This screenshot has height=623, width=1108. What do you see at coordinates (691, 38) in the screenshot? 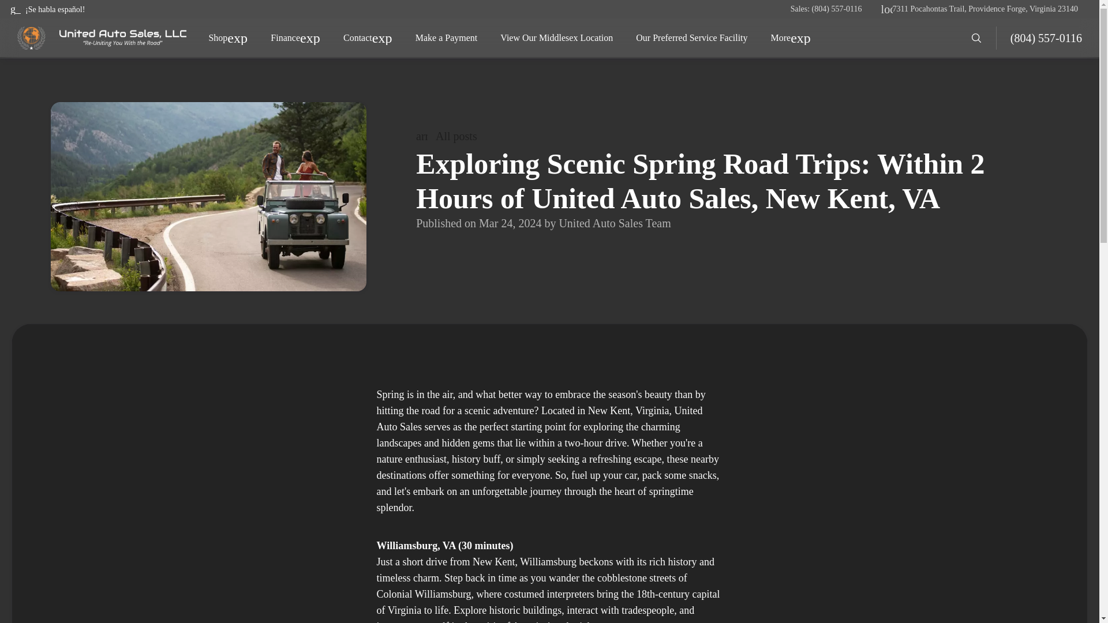
I see `Our Preferred Service Facility` at bounding box center [691, 38].